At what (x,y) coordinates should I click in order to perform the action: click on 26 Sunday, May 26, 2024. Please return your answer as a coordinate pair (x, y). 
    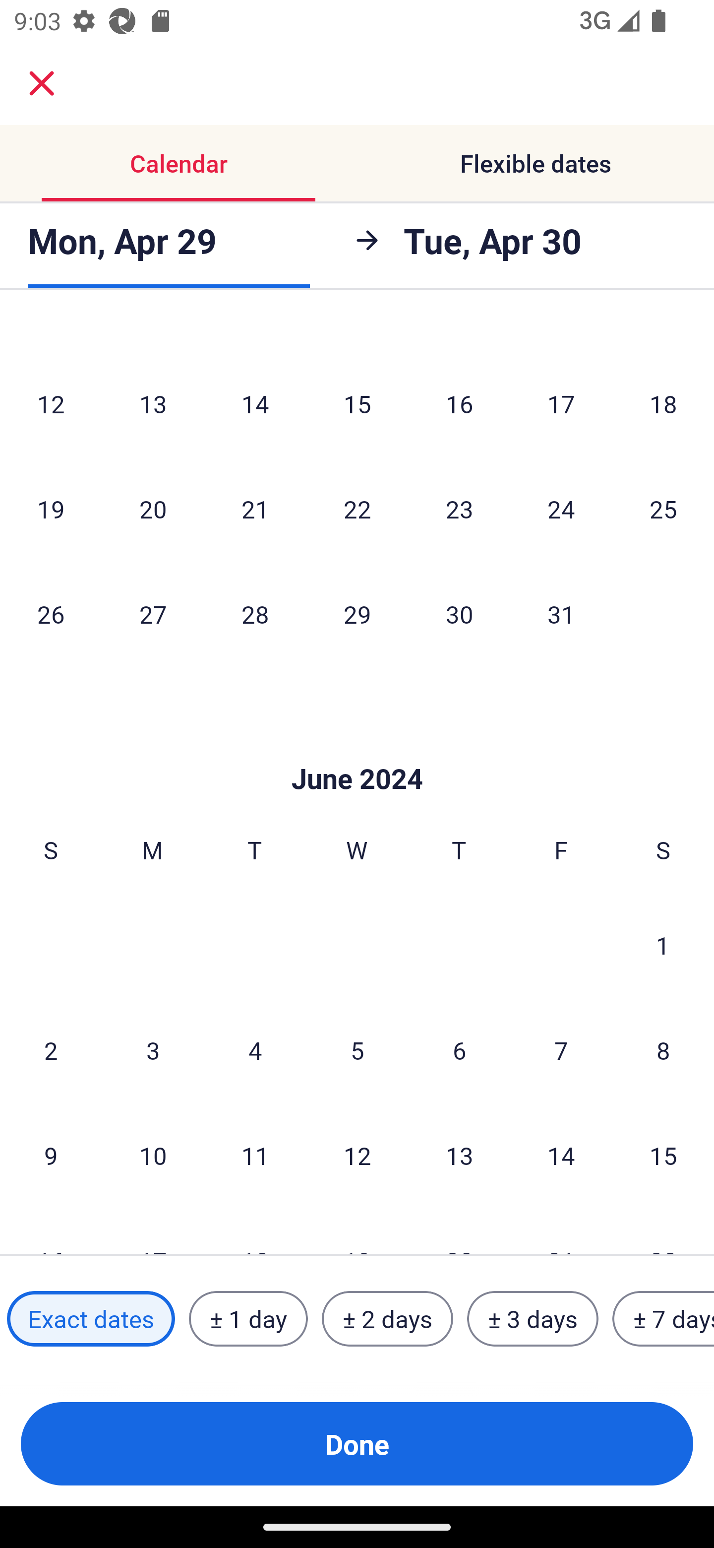
    Looking at the image, I should click on (51, 613).